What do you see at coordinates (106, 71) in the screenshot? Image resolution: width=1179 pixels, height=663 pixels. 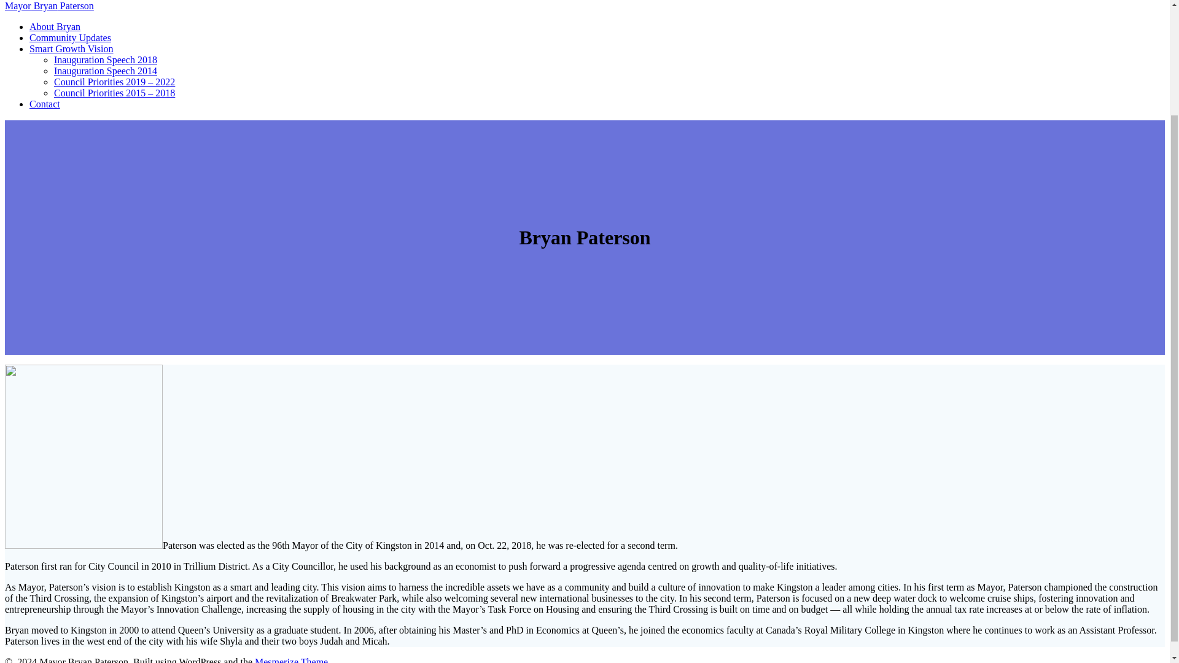 I see `Inauguration Speech 2014` at bounding box center [106, 71].